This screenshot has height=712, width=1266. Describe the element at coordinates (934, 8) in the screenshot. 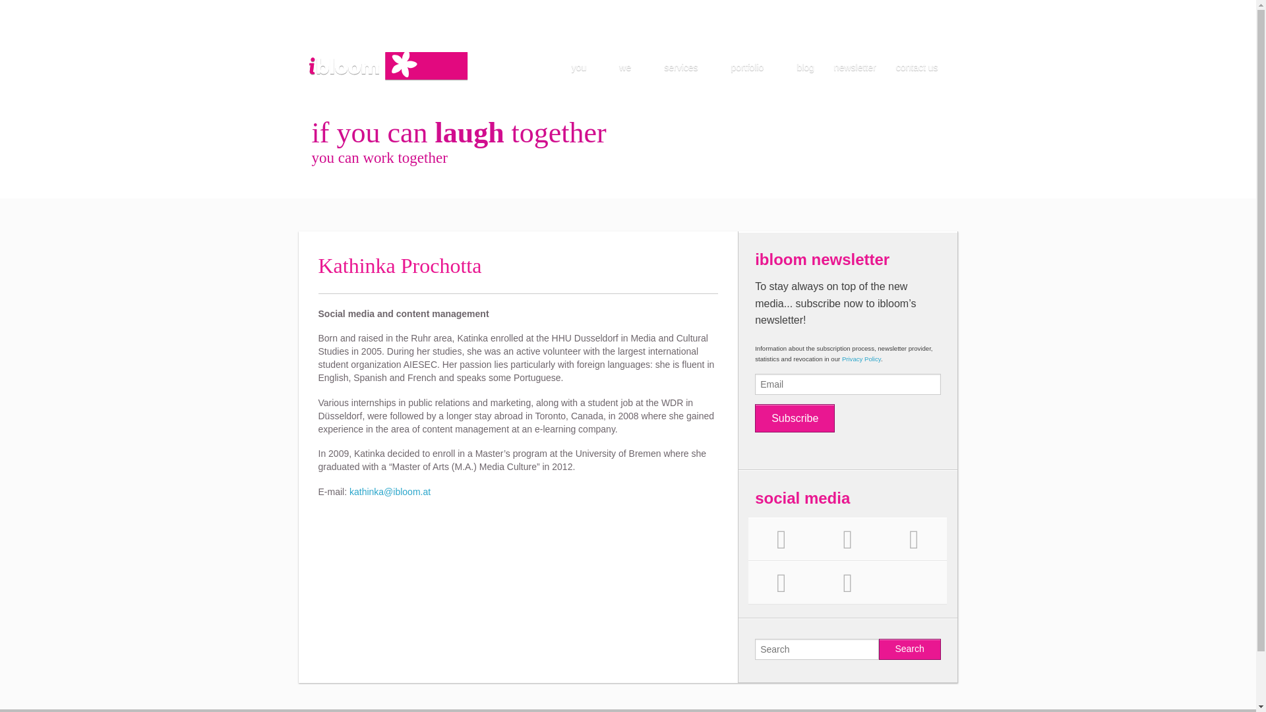

I see `Webmail` at that location.